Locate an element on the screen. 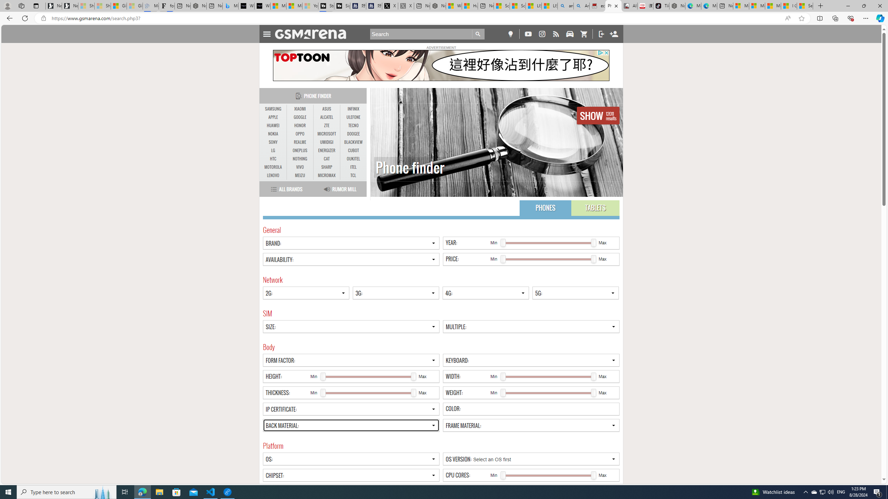 This screenshot has height=499, width=888. LG is located at coordinates (273, 150).